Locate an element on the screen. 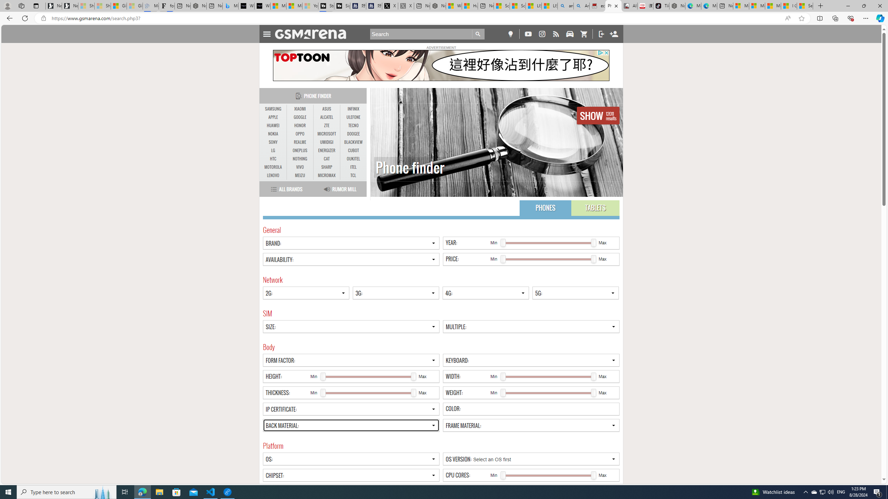 This screenshot has height=499, width=888. LG is located at coordinates (273, 150).